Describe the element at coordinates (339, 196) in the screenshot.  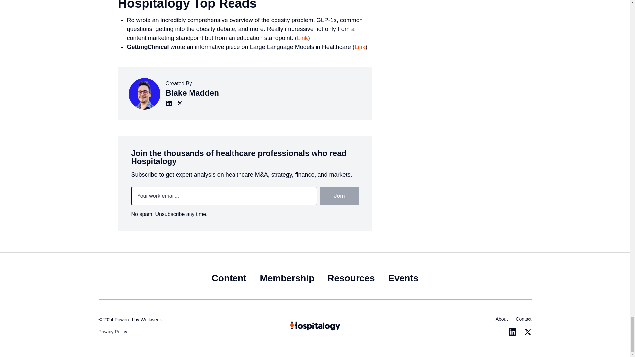
I see `Join` at that location.